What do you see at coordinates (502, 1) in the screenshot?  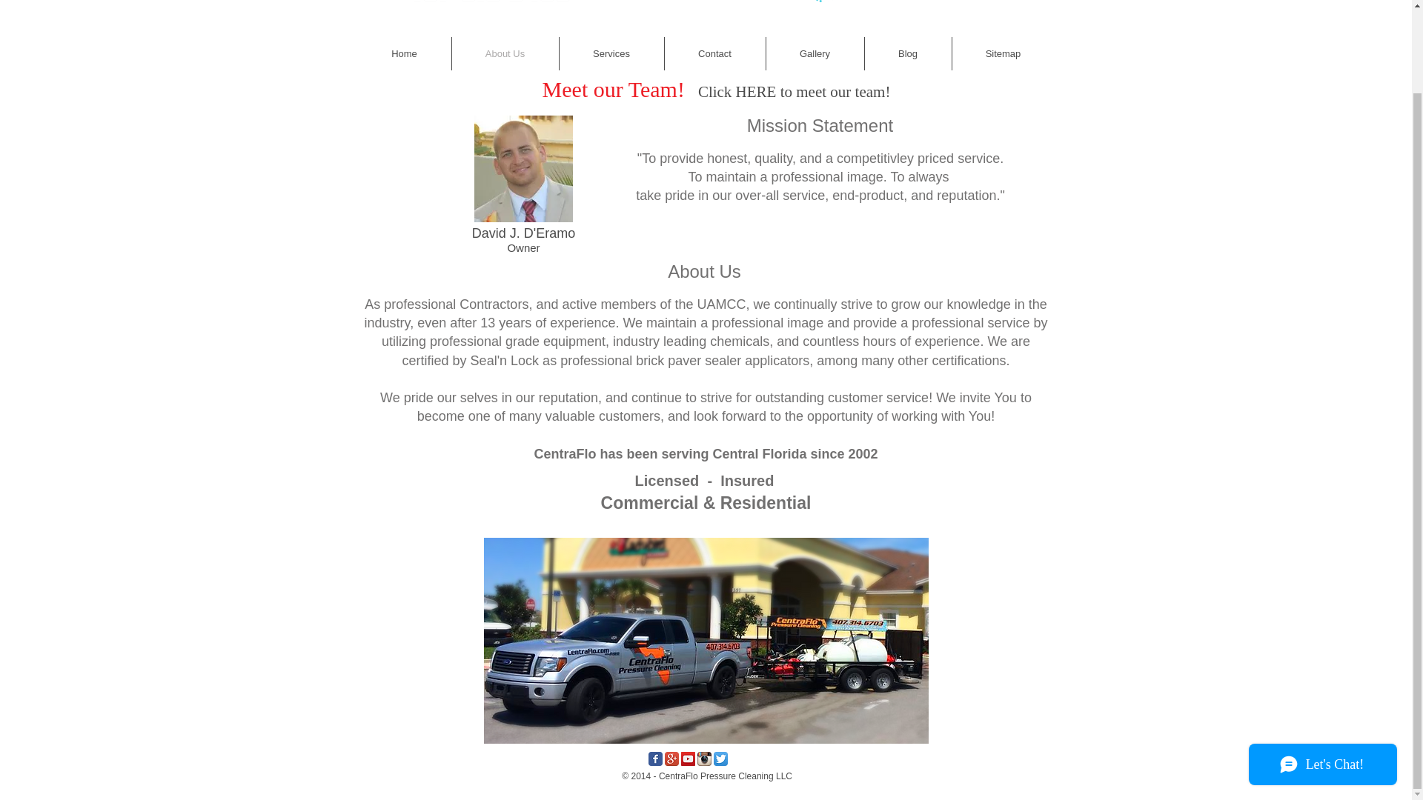 I see `Pressure Washing Orlando` at bounding box center [502, 1].